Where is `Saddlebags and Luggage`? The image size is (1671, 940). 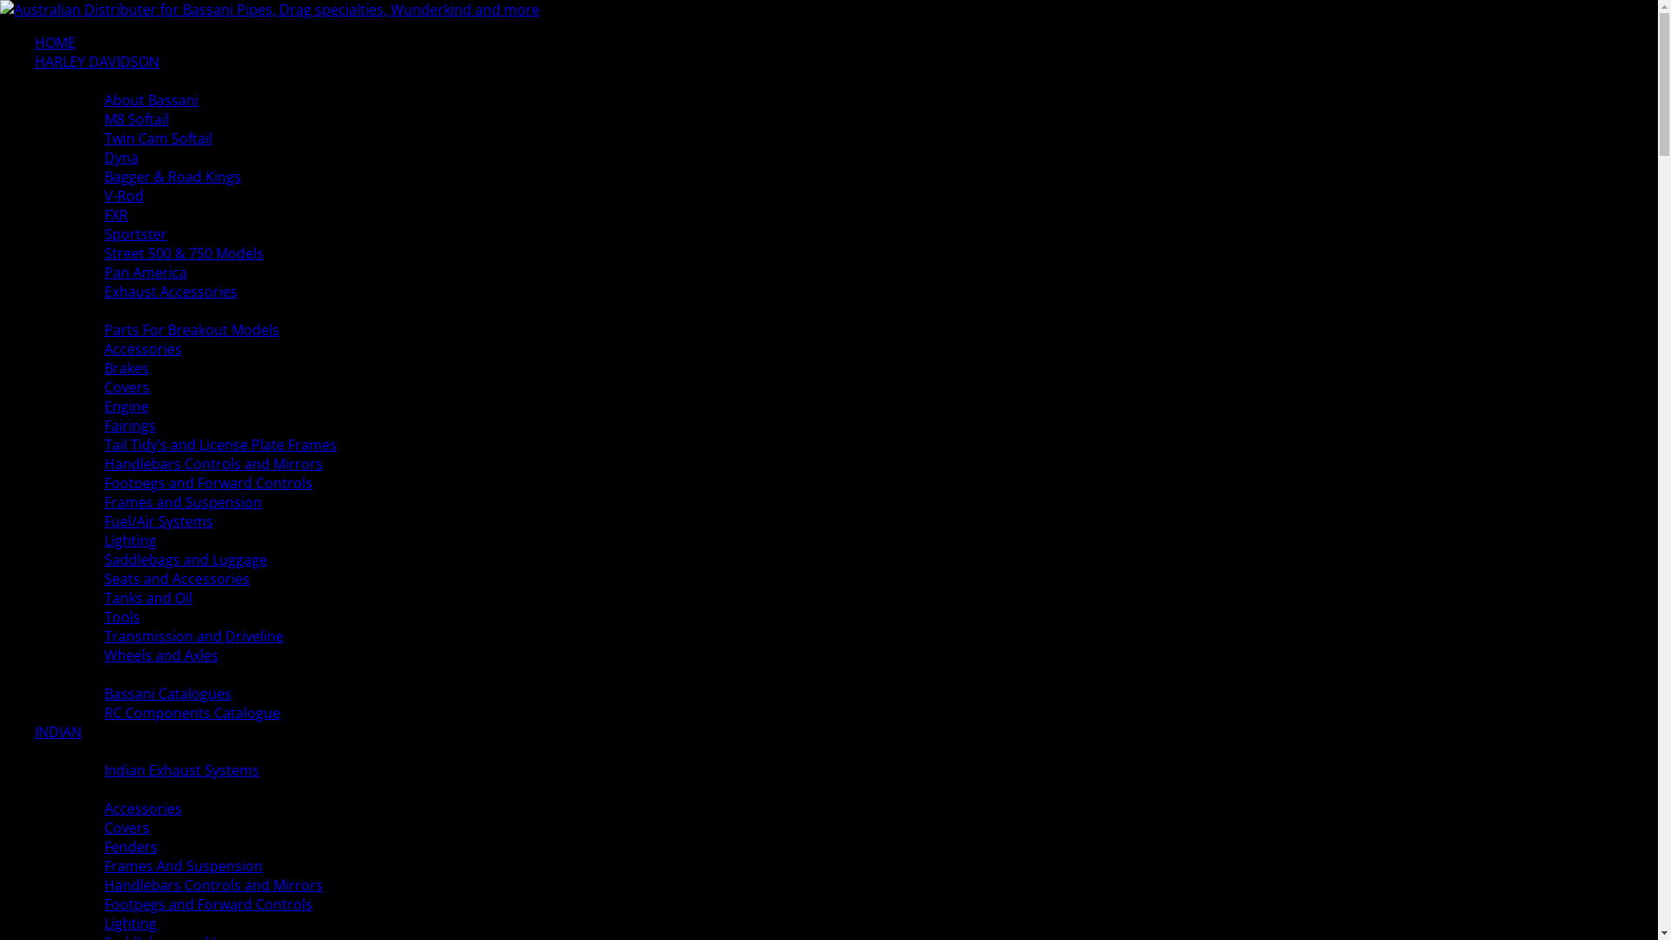 Saddlebags and Luggage is located at coordinates (186, 560).